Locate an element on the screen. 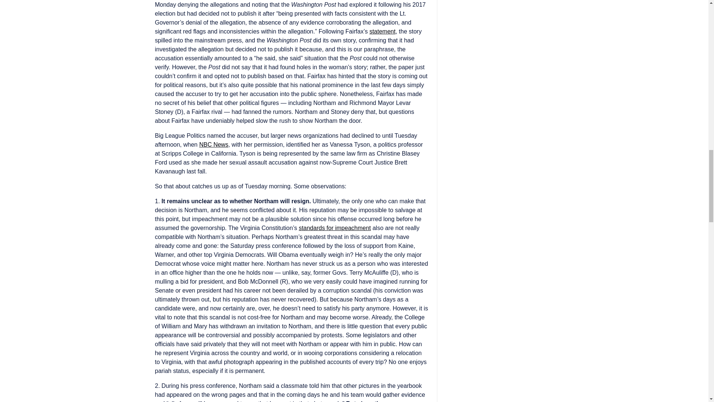  standards for impeachment is located at coordinates (334, 228).